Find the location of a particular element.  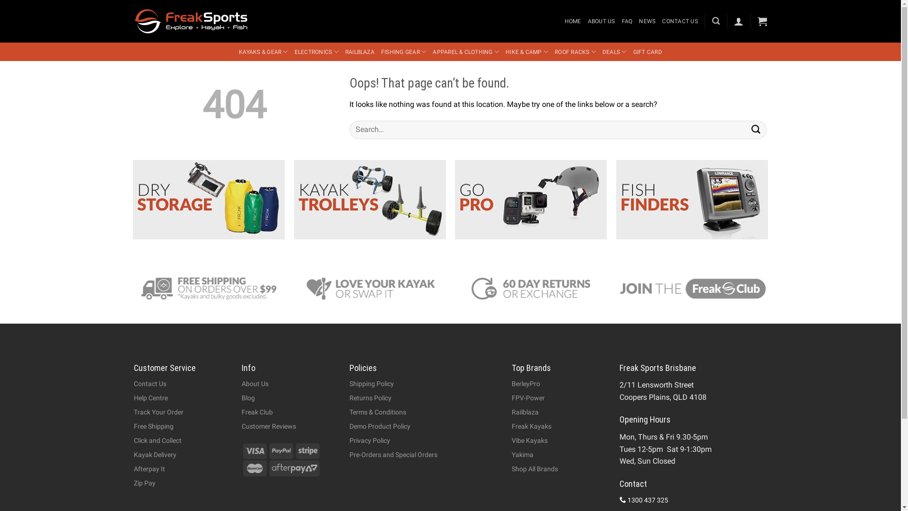

Search is located at coordinates (756, 130).